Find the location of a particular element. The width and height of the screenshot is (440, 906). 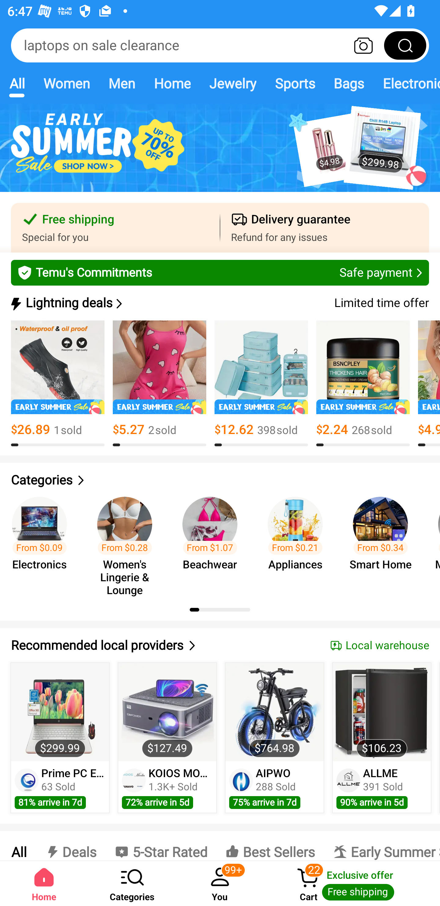

Delivery guarantee Refund for any issues is located at coordinates (324, 228).